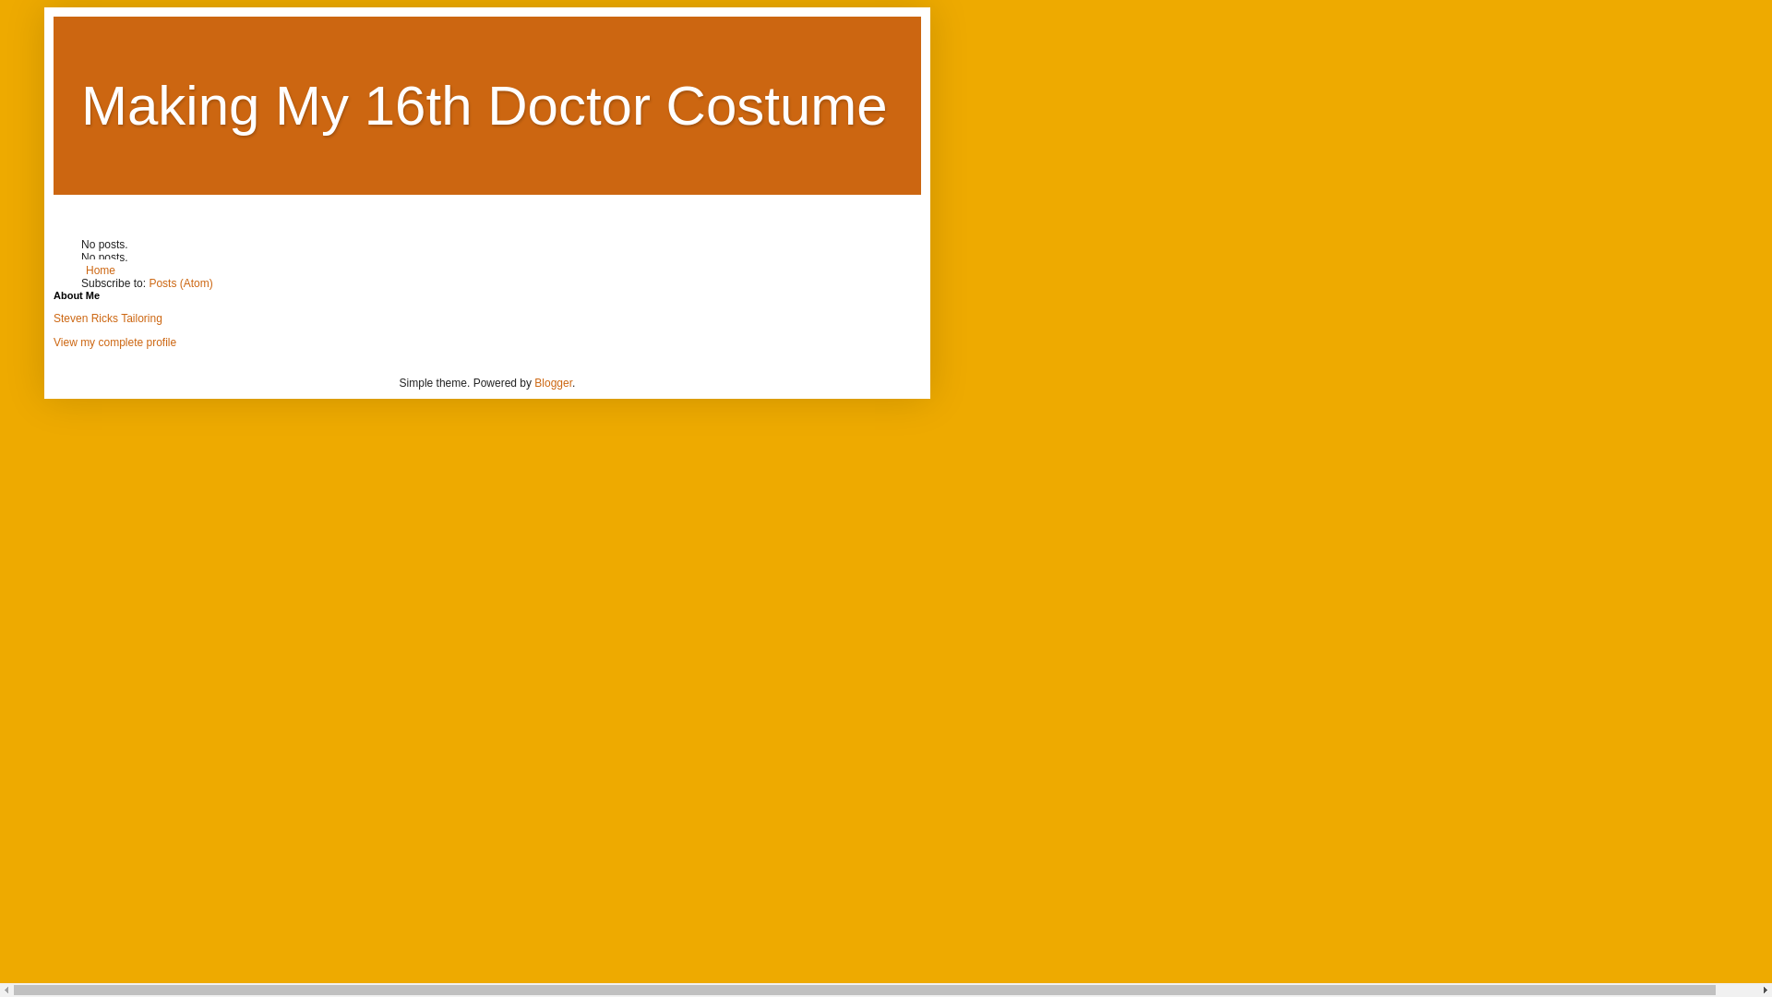 This screenshot has height=997, width=1772. Describe the element at coordinates (101, 270) in the screenshot. I see `Home` at that location.